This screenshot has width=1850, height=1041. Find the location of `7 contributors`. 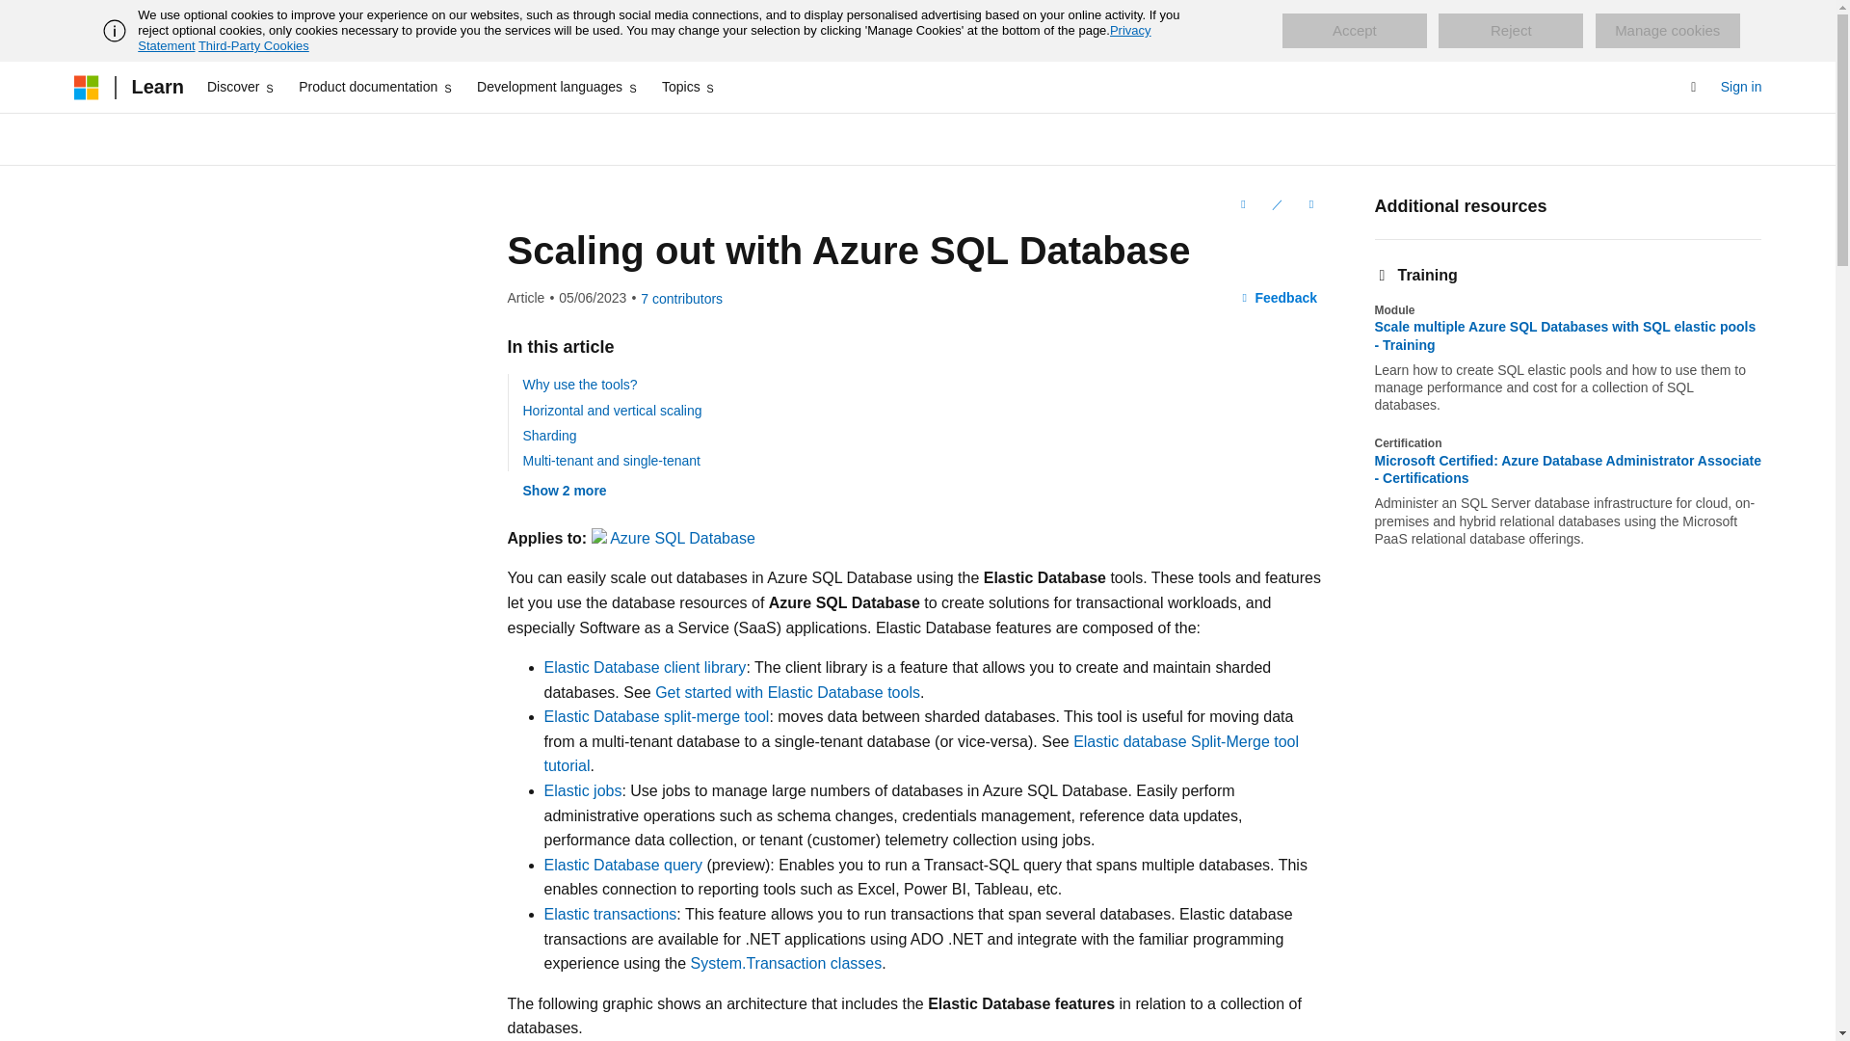

7 contributors is located at coordinates (681, 299).